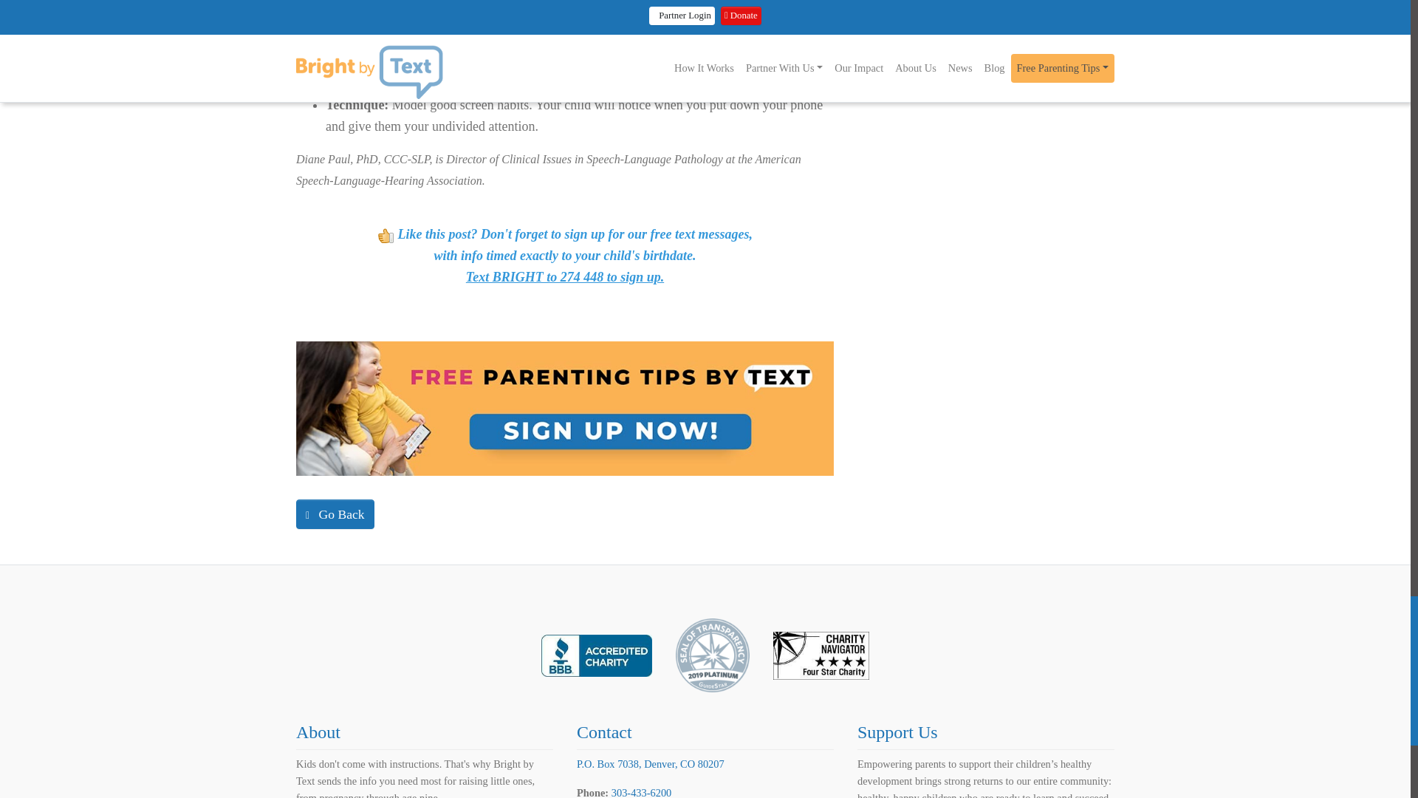  What do you see at coordinates (641, 792) in the screenshot?
I see `303-433-6200` at bounding box center [641, 792].